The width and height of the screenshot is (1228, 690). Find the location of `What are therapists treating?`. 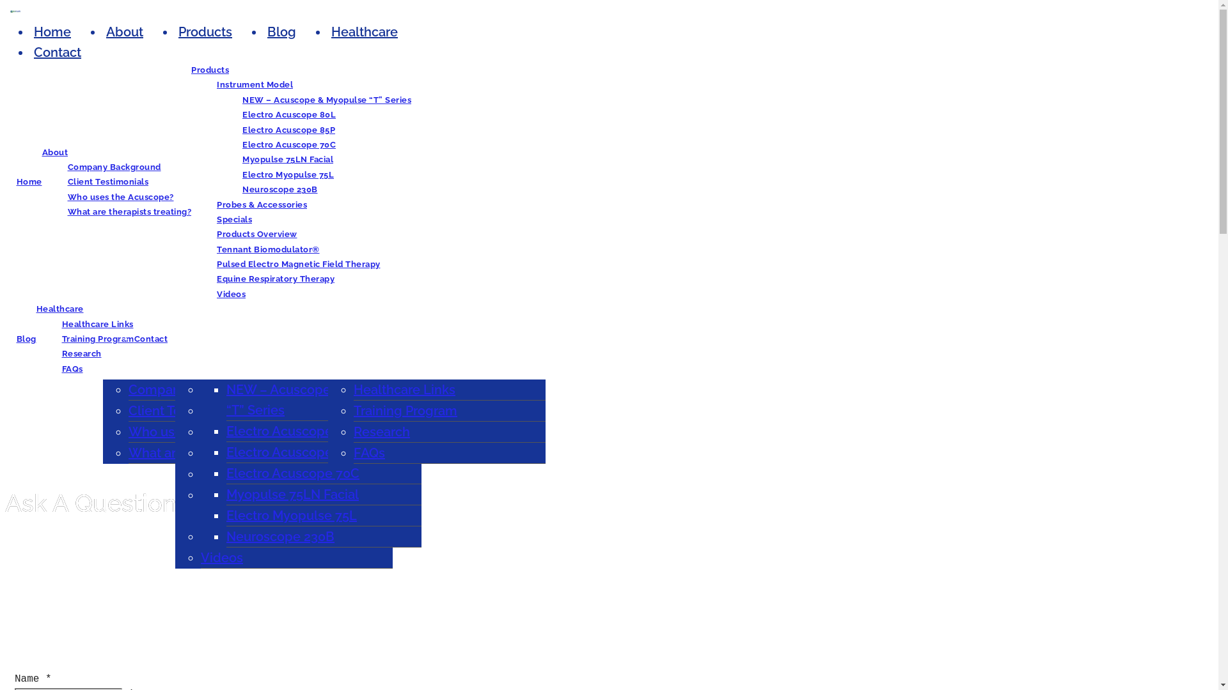

What are therapists treating? is located at coordinates (130, 212).